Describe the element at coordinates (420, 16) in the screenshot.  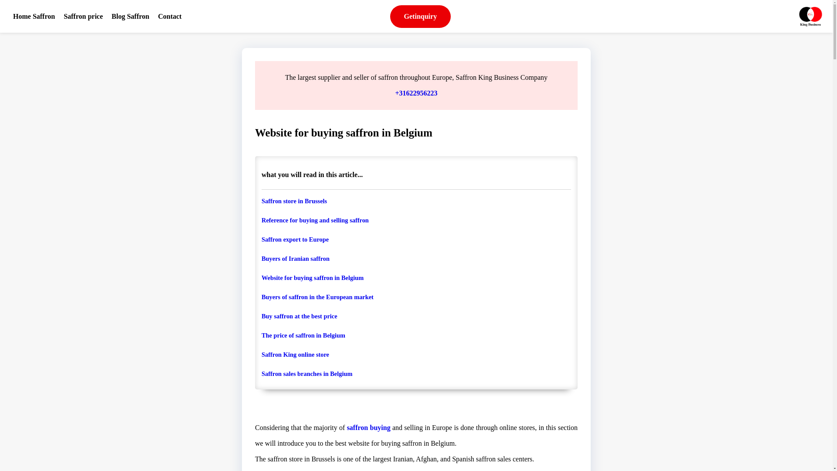
I see `Getinquiry` at that location.